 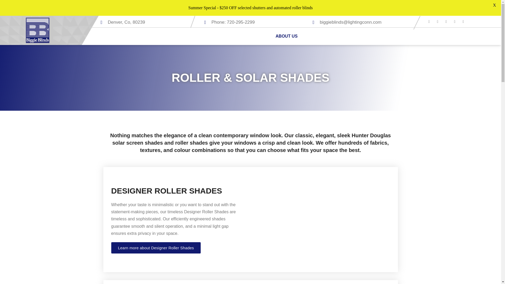 I want to click on BBB, so click(x=448, y=22).